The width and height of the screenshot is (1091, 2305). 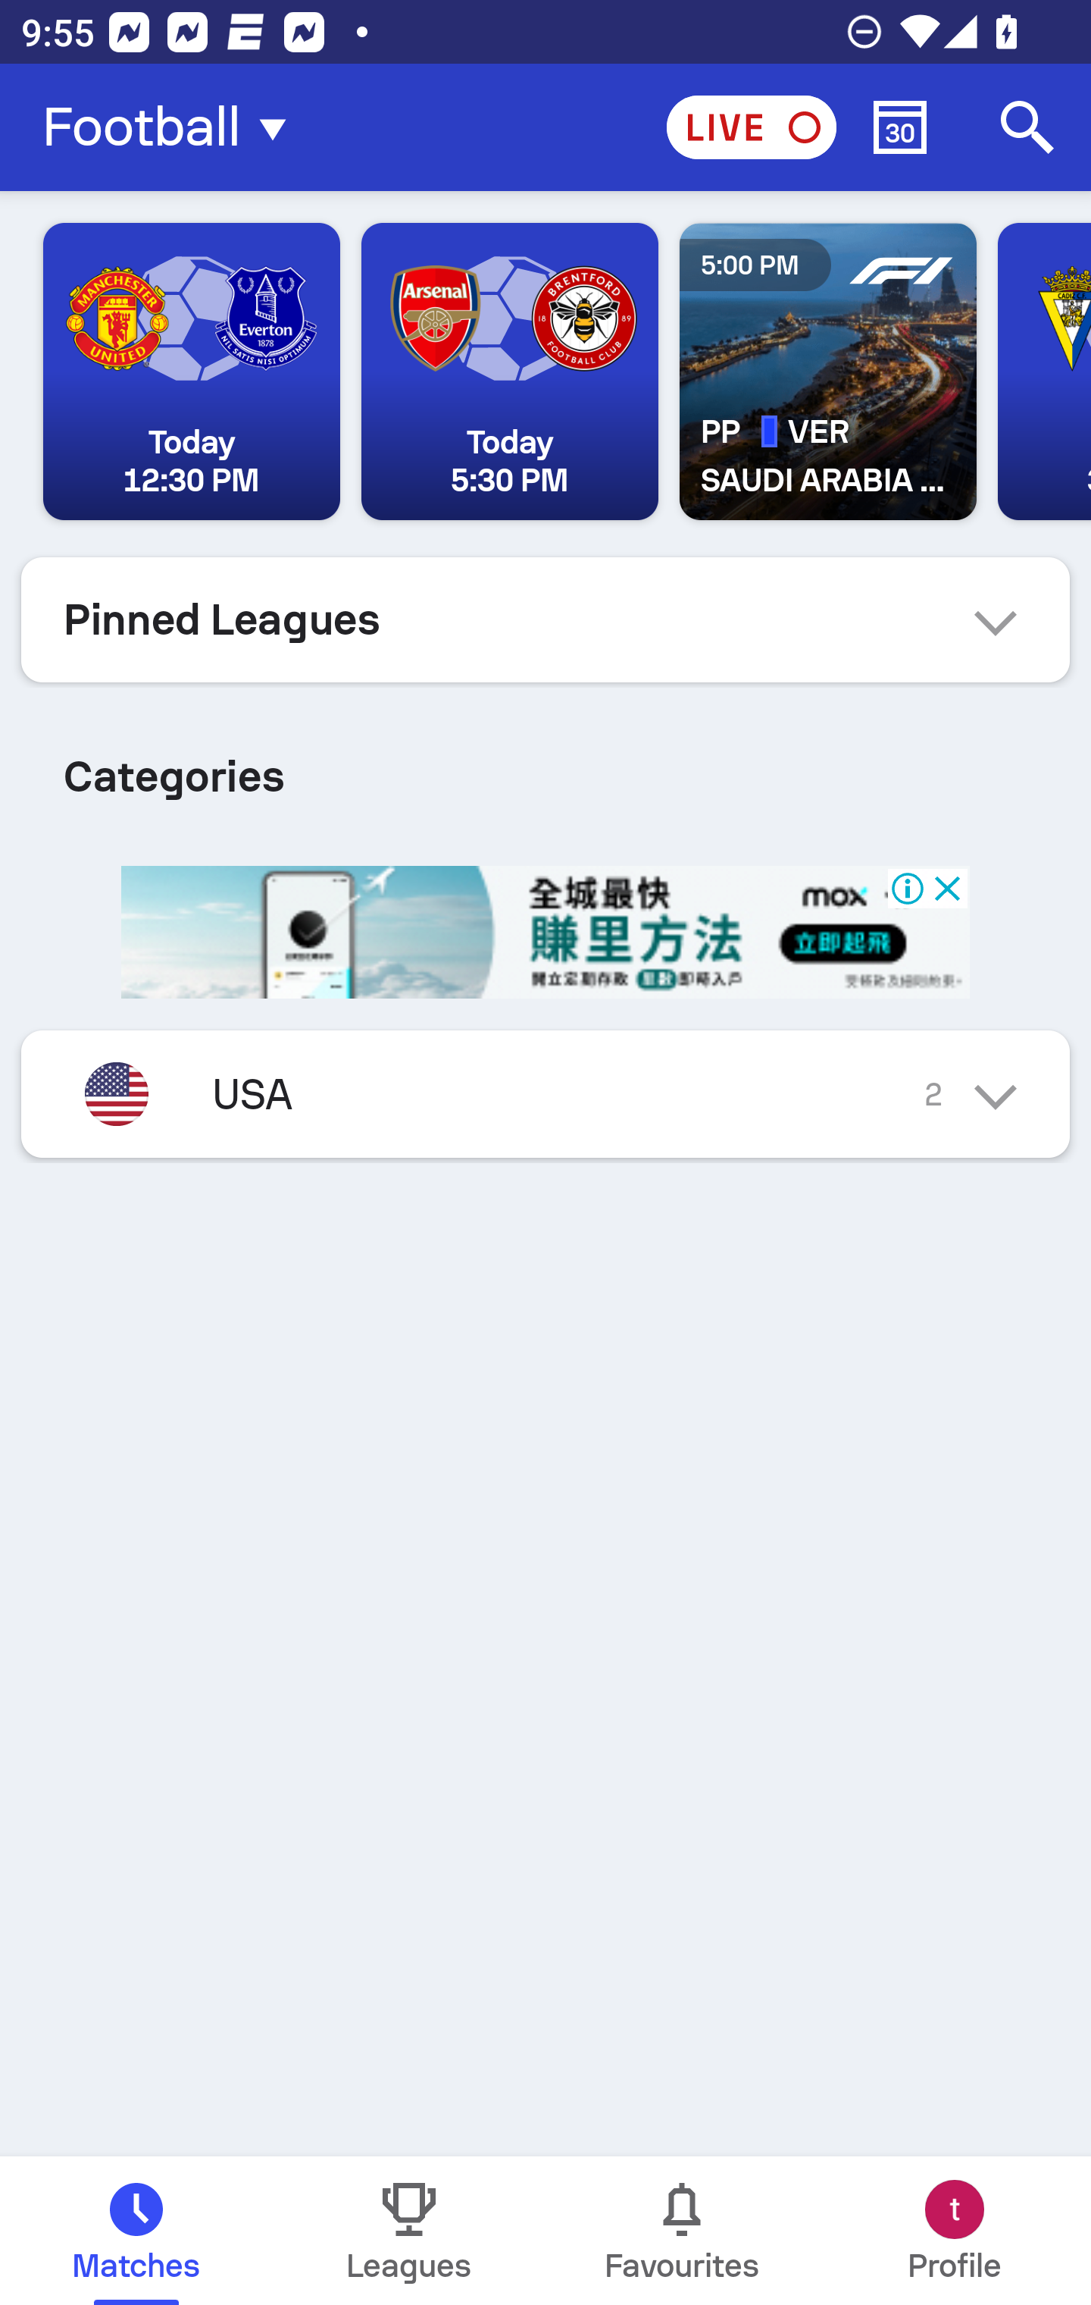 What do you see at coordinates (545, 619) in the screenshot?
I see `Pinned Leagues` at bounding box center [545, 619].